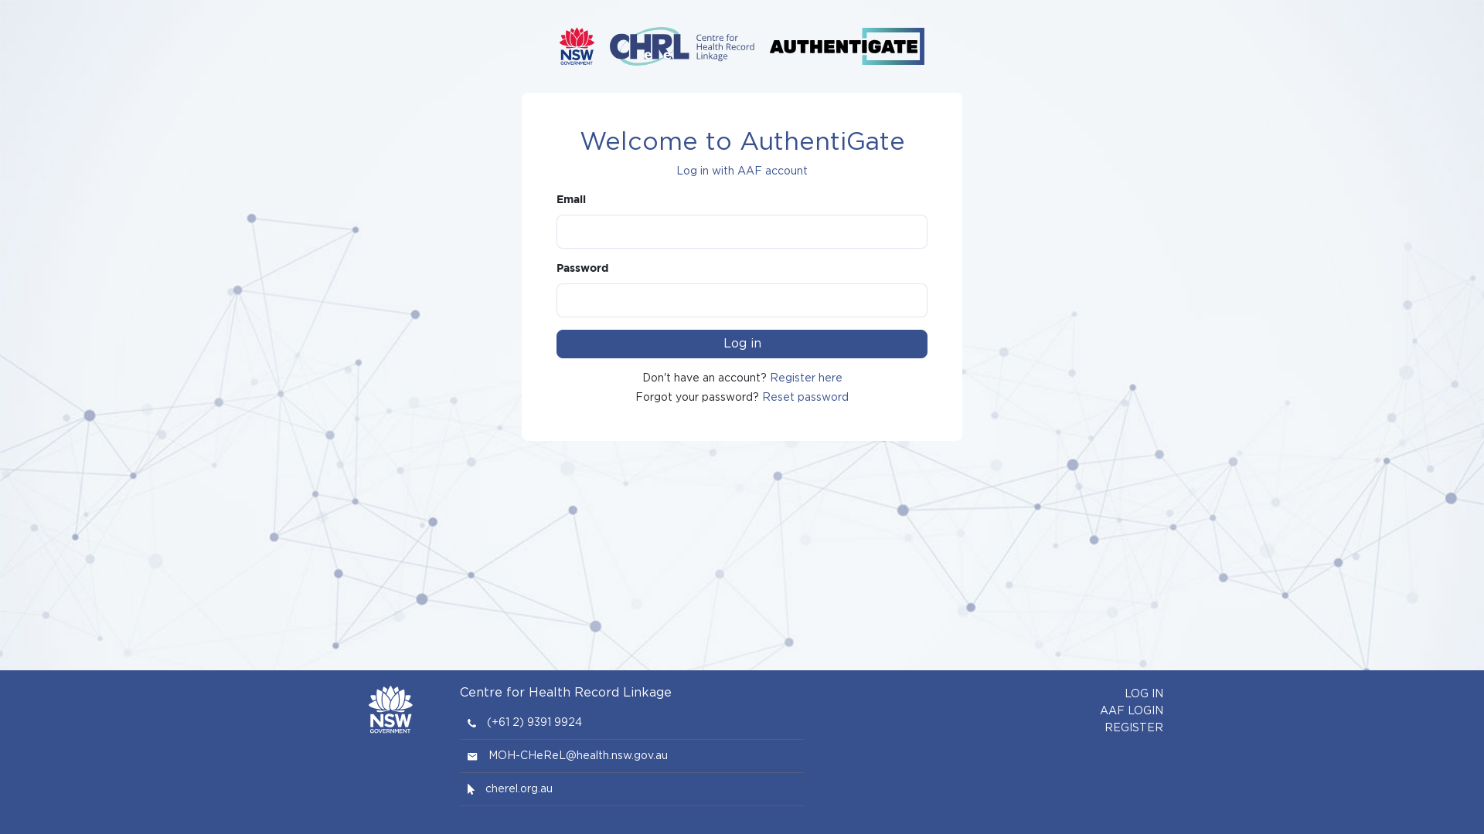 This screenshot has height=834, width=1484. Describe the element at coordinates (1134, 728) in the screenshot. I see `REGISTER` at that location.